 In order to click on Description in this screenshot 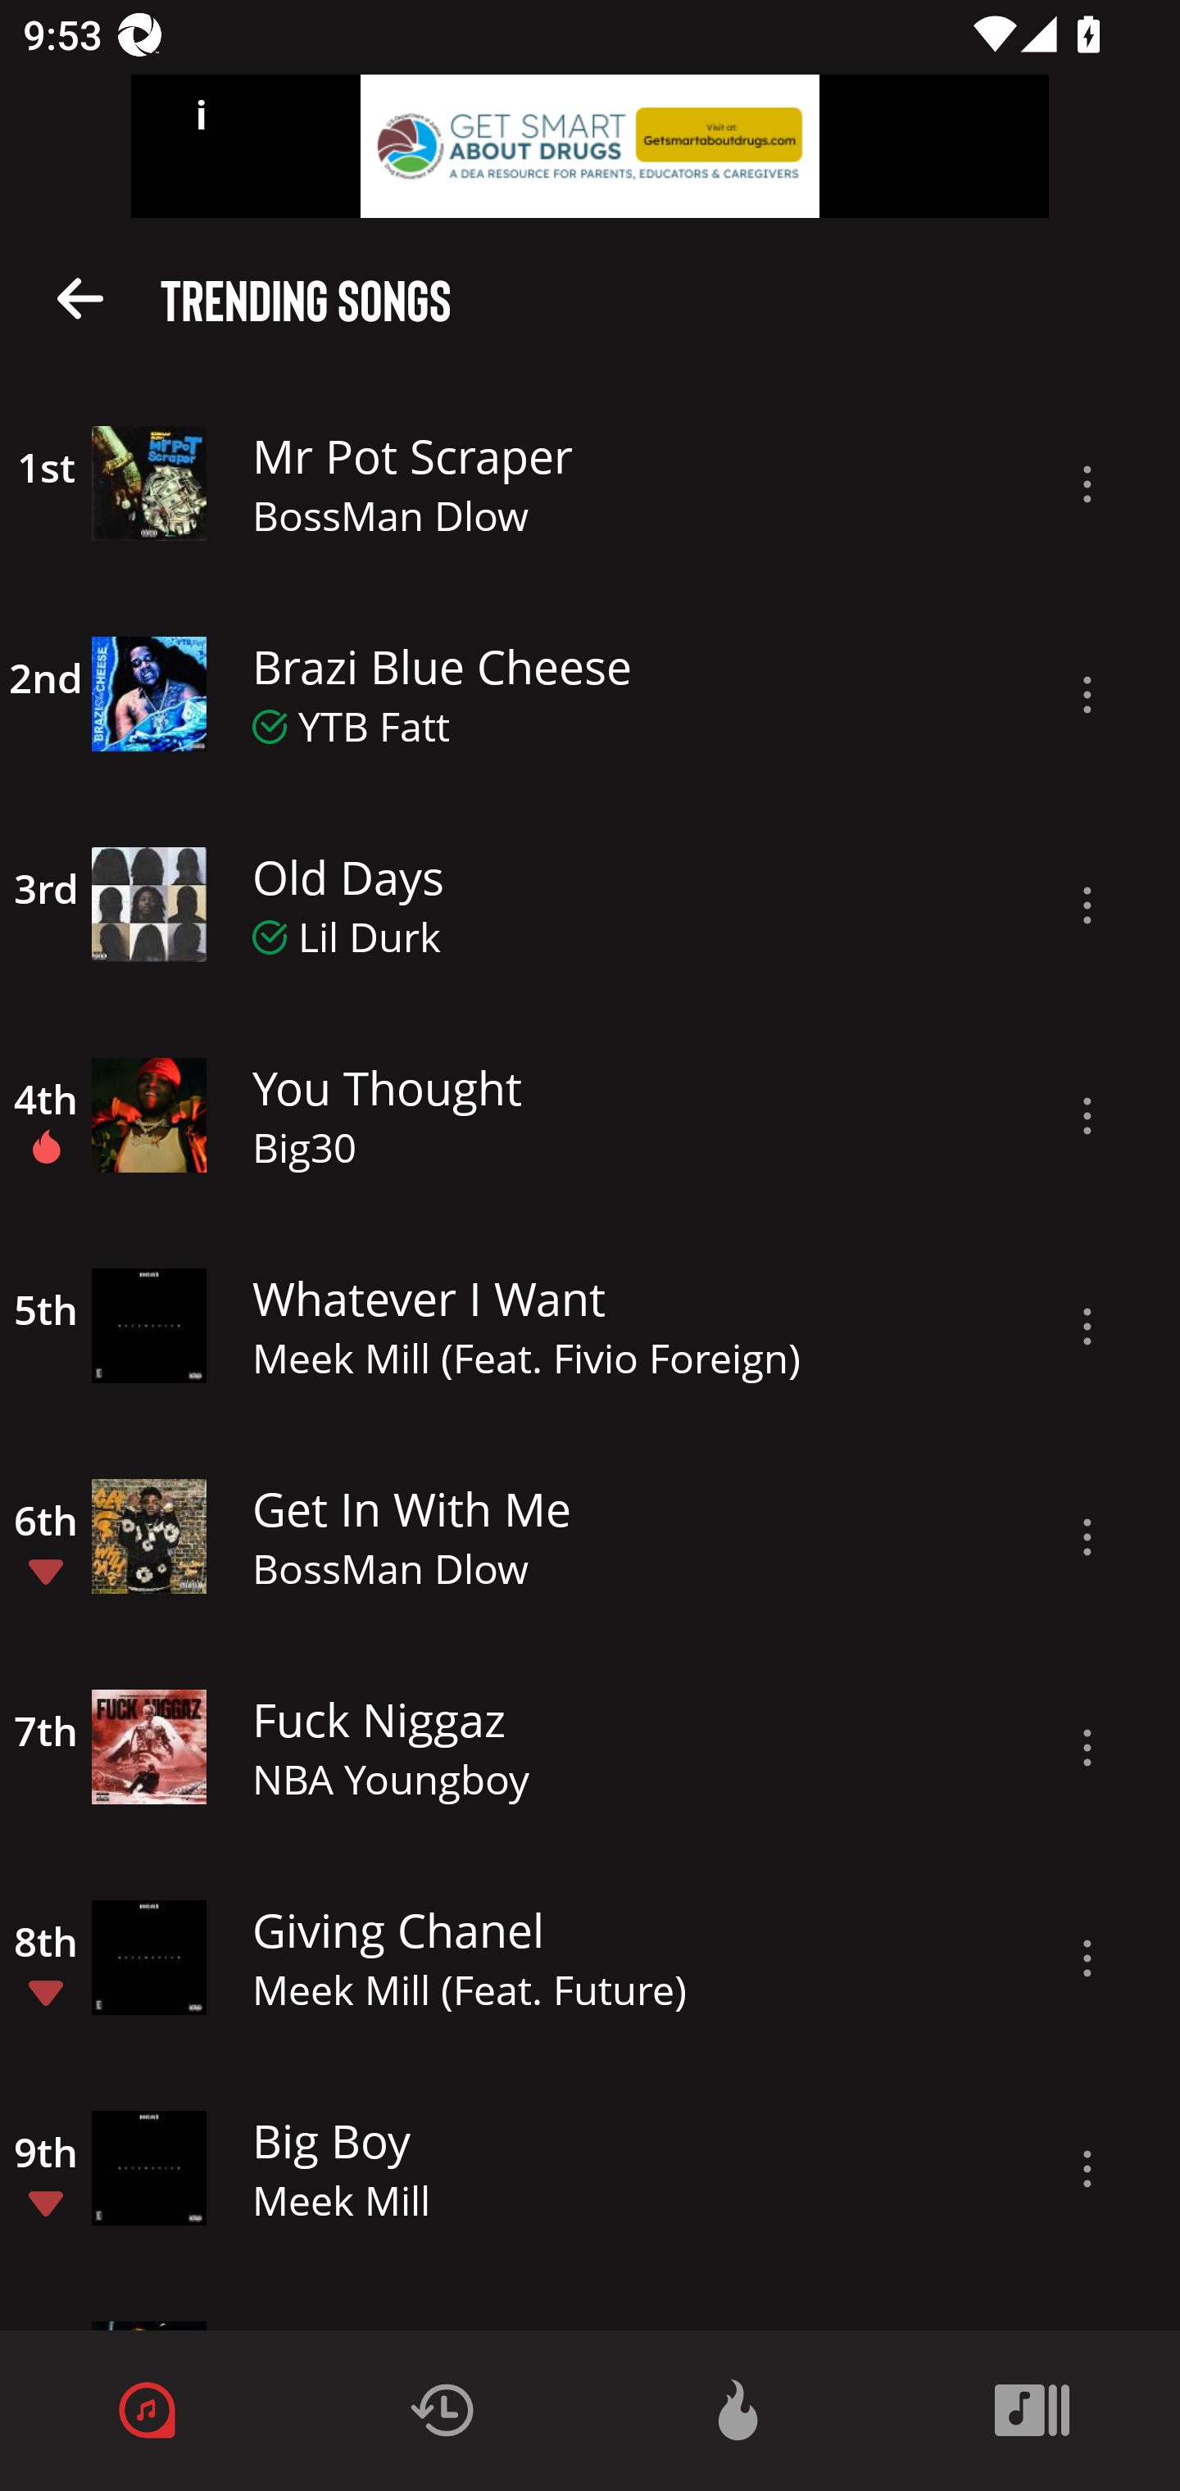, I will do `click(1087, 1326)`.